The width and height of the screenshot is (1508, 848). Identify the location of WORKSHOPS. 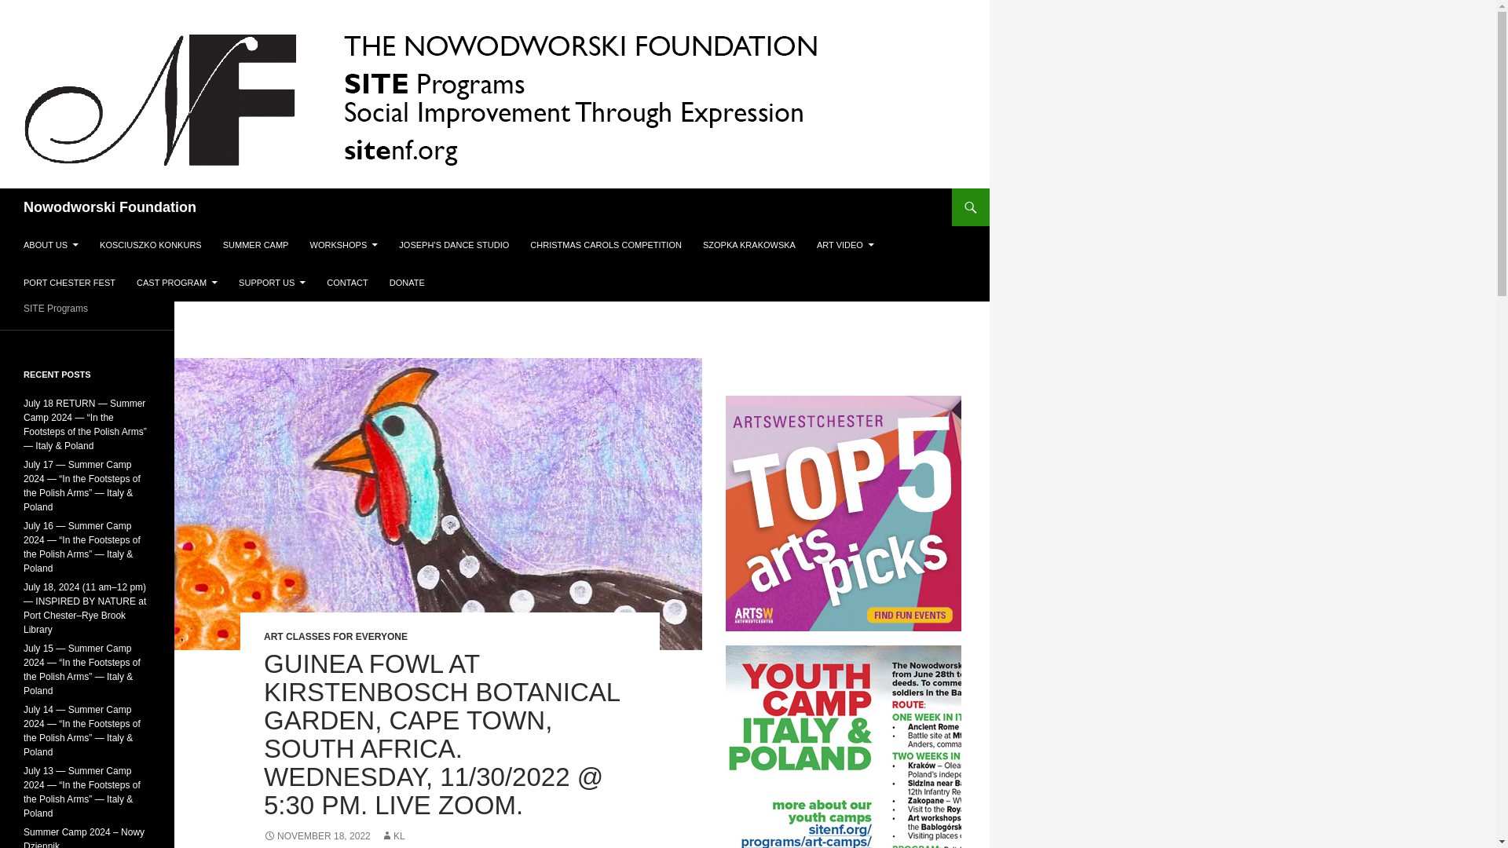
(344, 245).